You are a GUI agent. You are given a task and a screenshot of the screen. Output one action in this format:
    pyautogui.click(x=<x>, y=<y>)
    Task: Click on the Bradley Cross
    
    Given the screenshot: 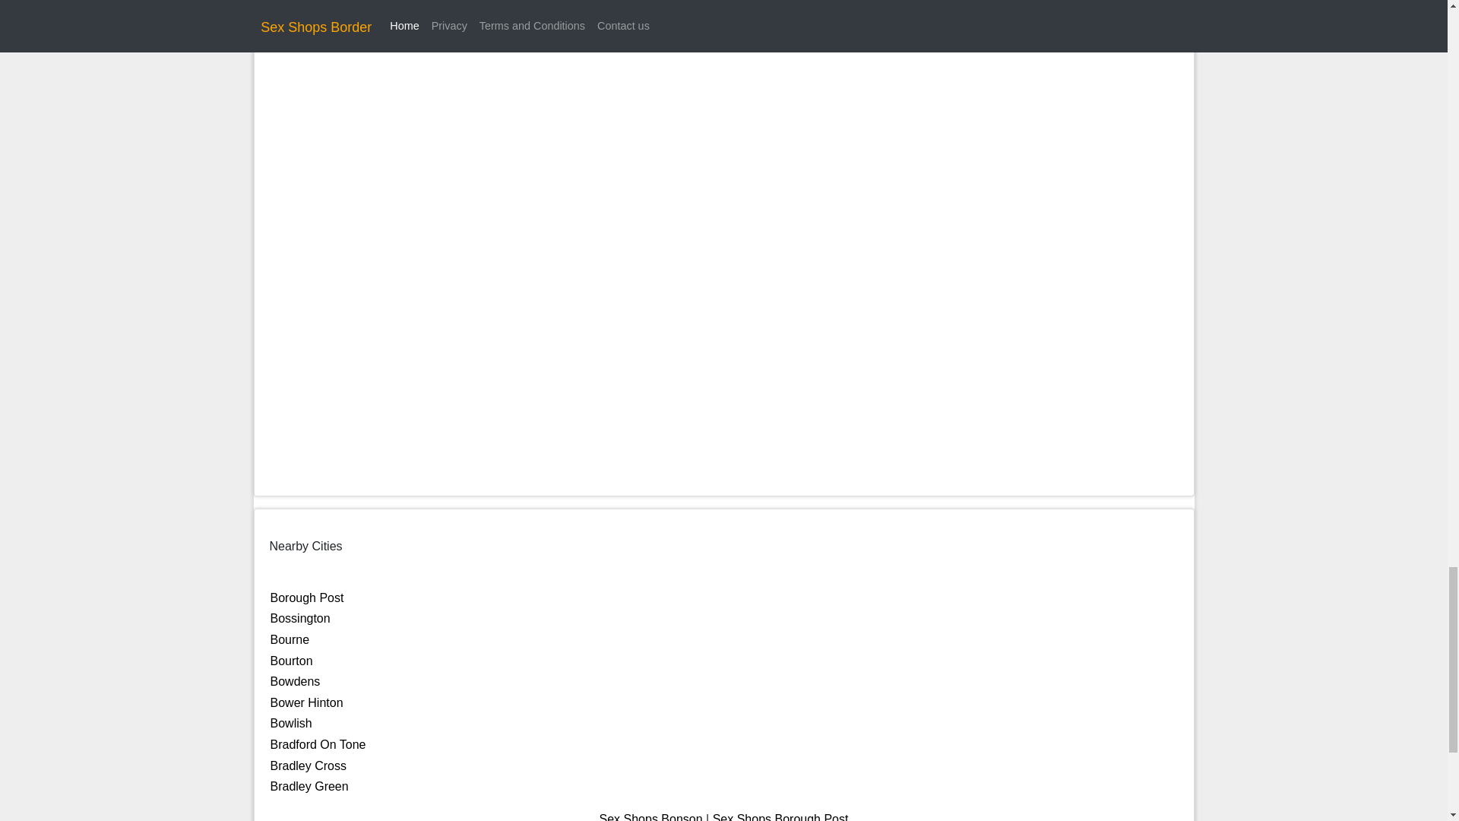 What is the action you would take?
    pyautogui.click(x=309, y=766)
    